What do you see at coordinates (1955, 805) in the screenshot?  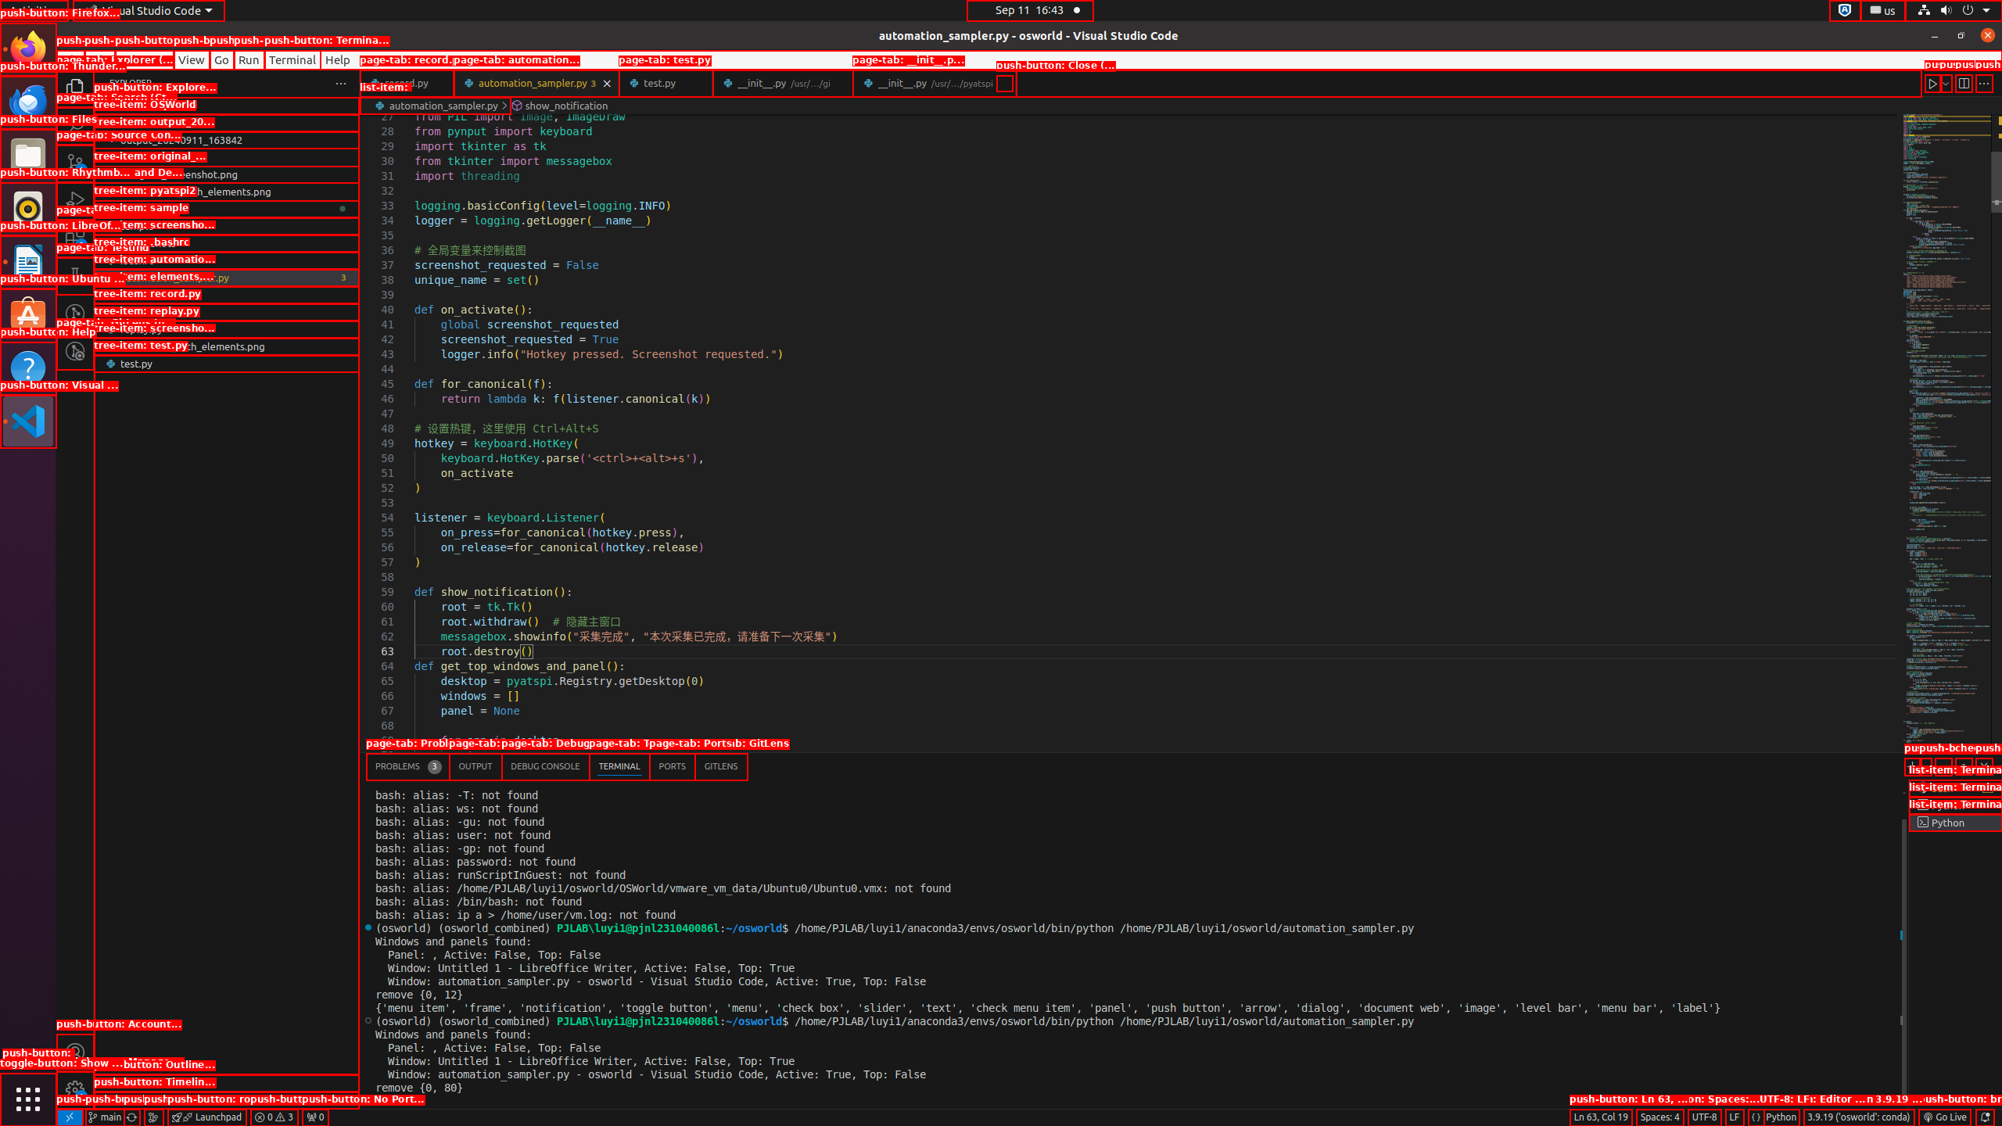 I see `Terminal 2 Python` at bounding box center [1955, 805].